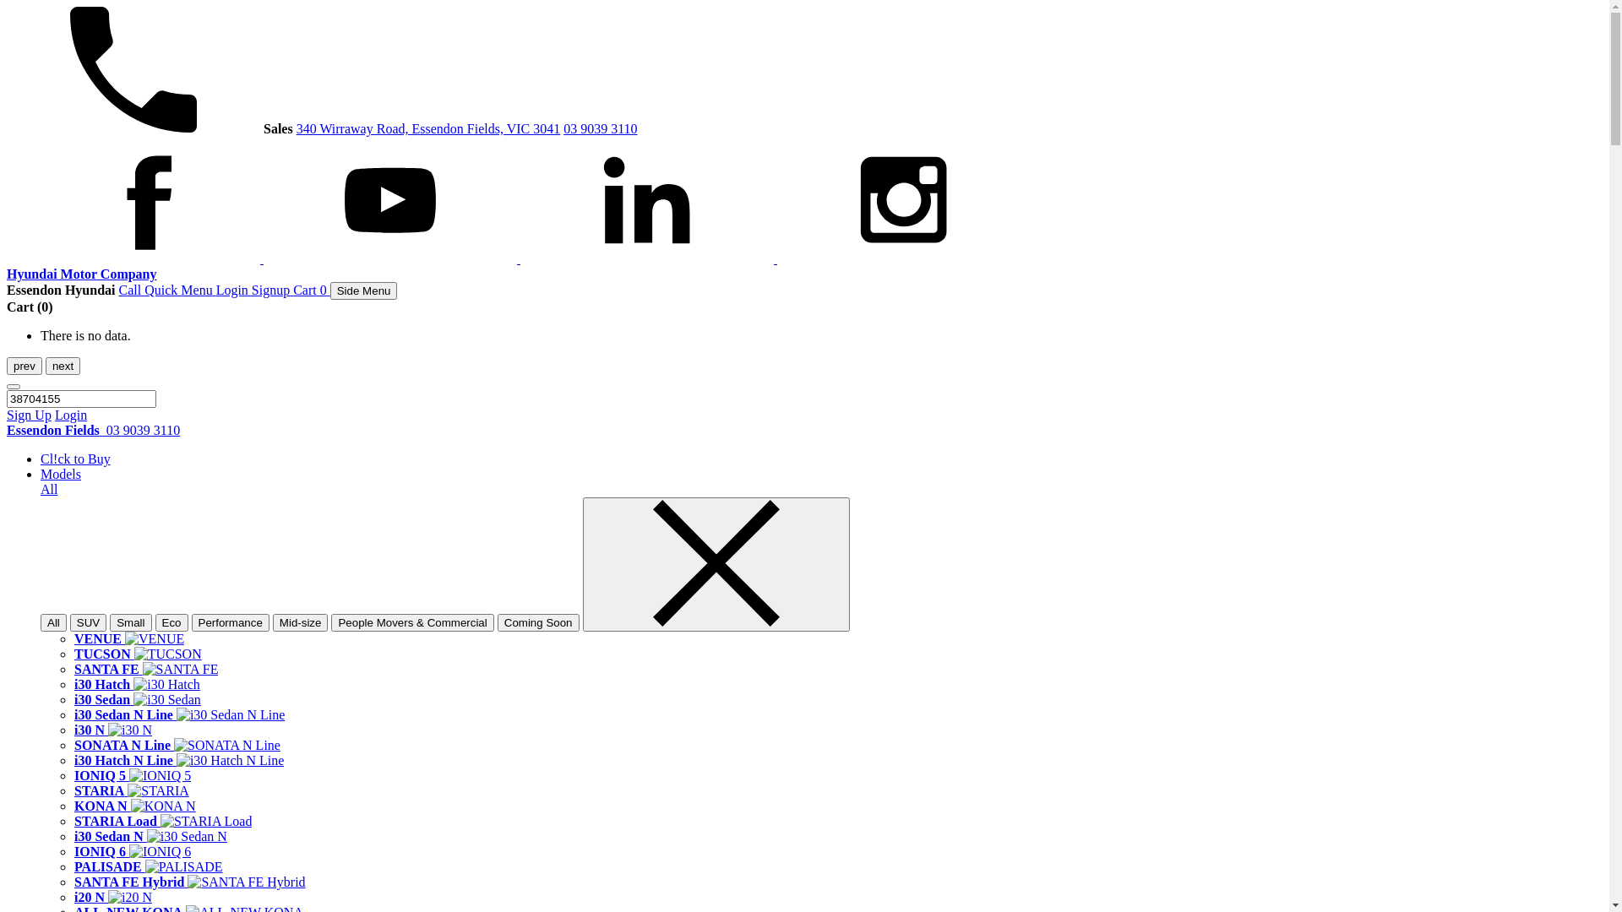 The image size is (1622, 912). What do you see at coordinates (231, 622) in the screenshot?
I see `Performance` at bounding box center [231, 622].